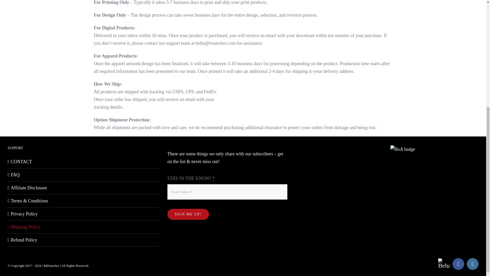  What do you see at coordinates (84, 162) in the screenshot?
I see `CONTACT` at bounding box center [84, 162].